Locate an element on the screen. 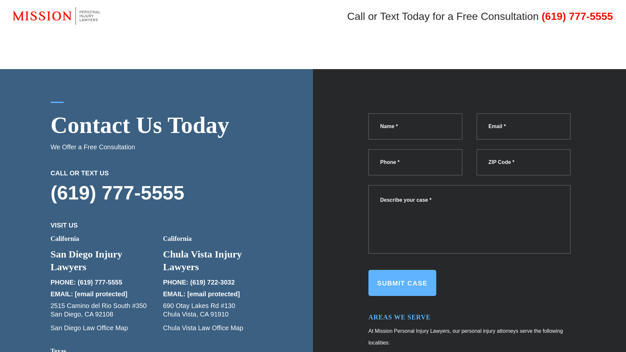  Submit Case is located at coordinates (402, 283).